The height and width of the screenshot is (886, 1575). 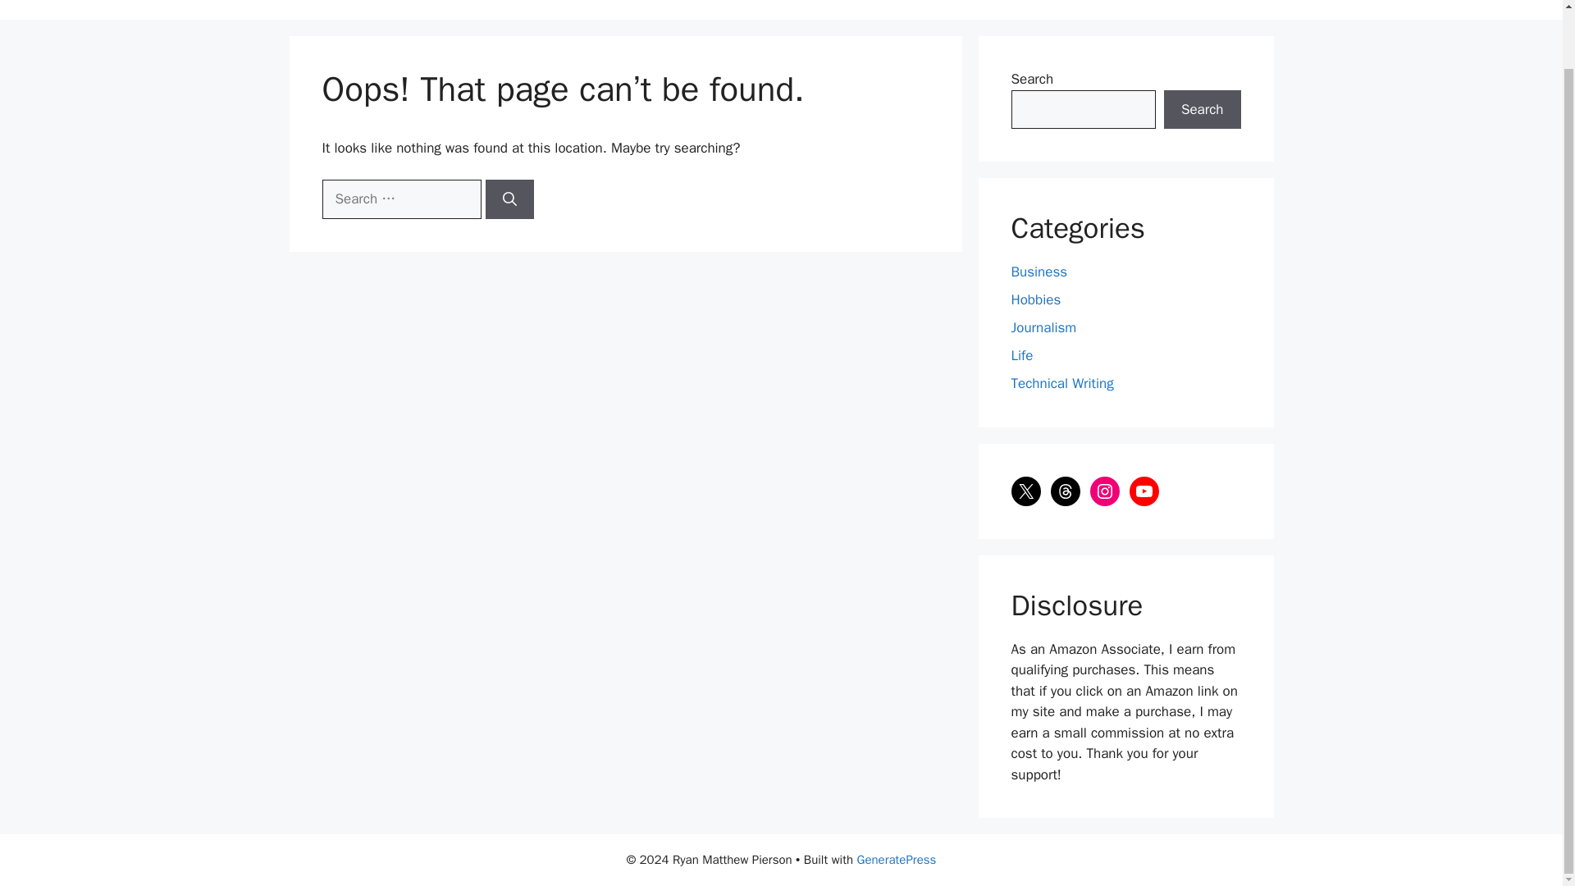 What do you see at coordinates (1025, 490) in the screenshot?
I see `X` at bounding box center [1025, 490].